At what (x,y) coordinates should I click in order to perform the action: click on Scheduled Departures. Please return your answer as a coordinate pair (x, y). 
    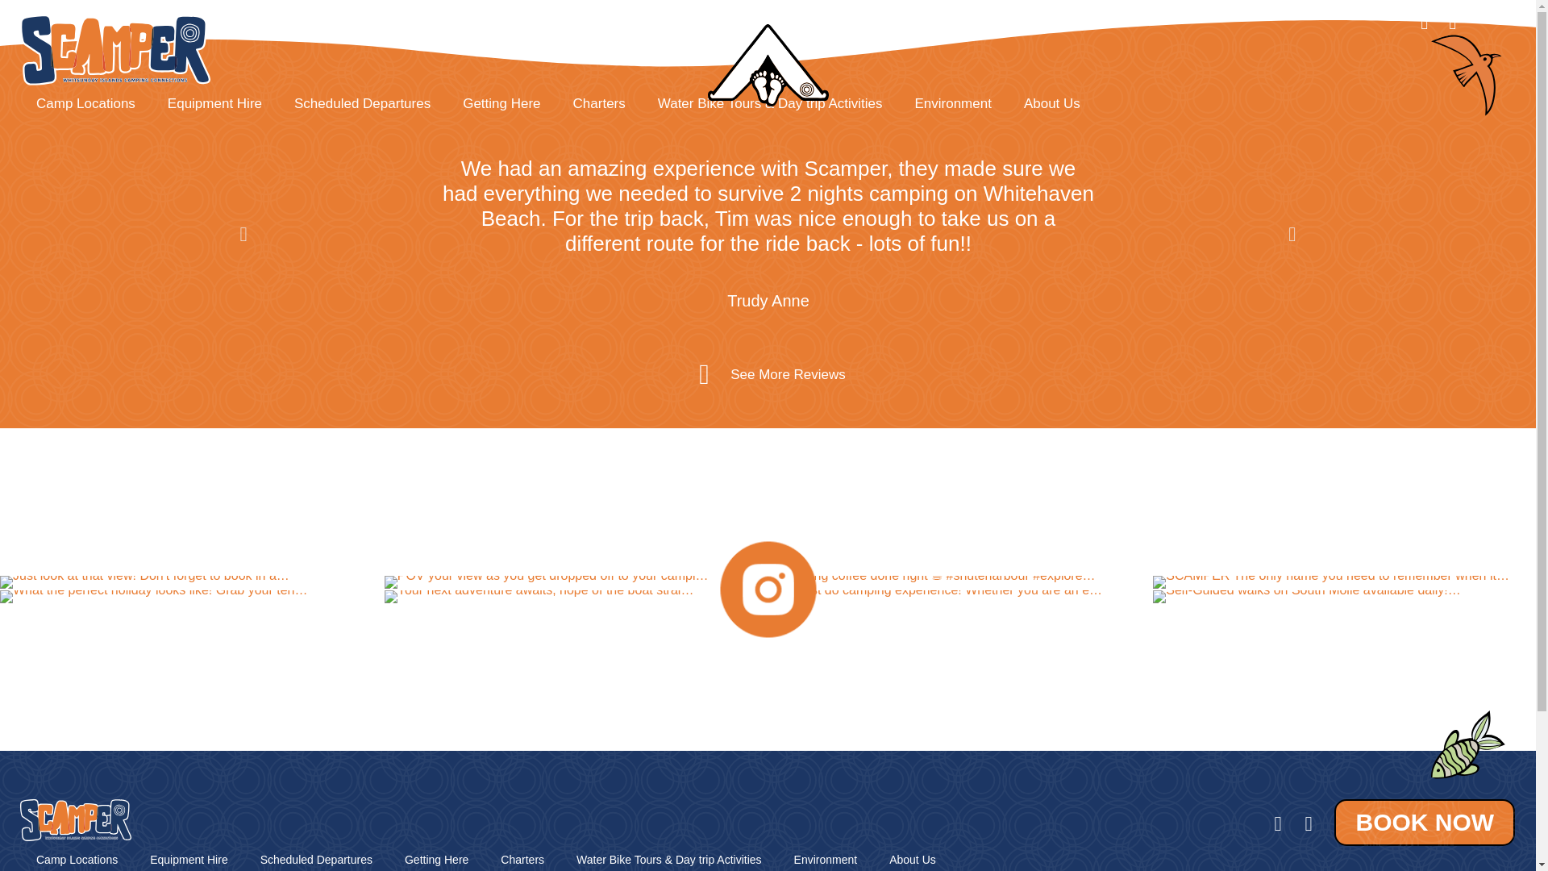
    Looking at the image, I should click on (363, 103).